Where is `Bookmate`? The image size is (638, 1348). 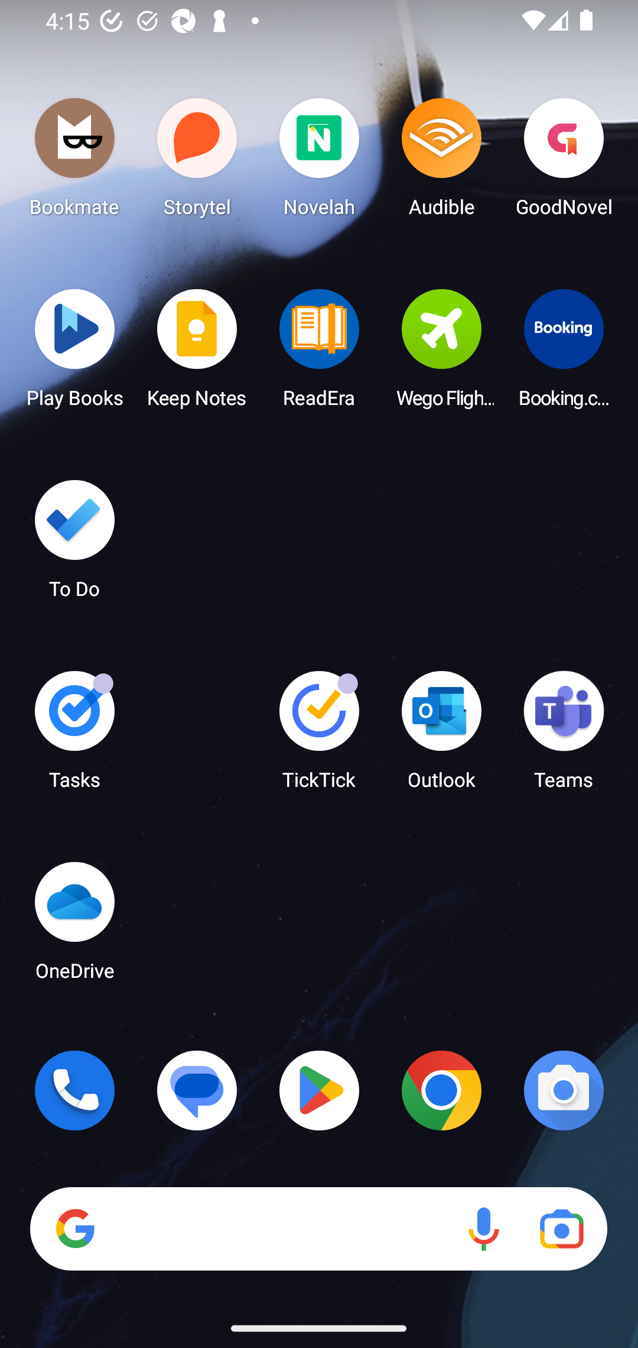 Bookmate is located at coordinates (74, 162).